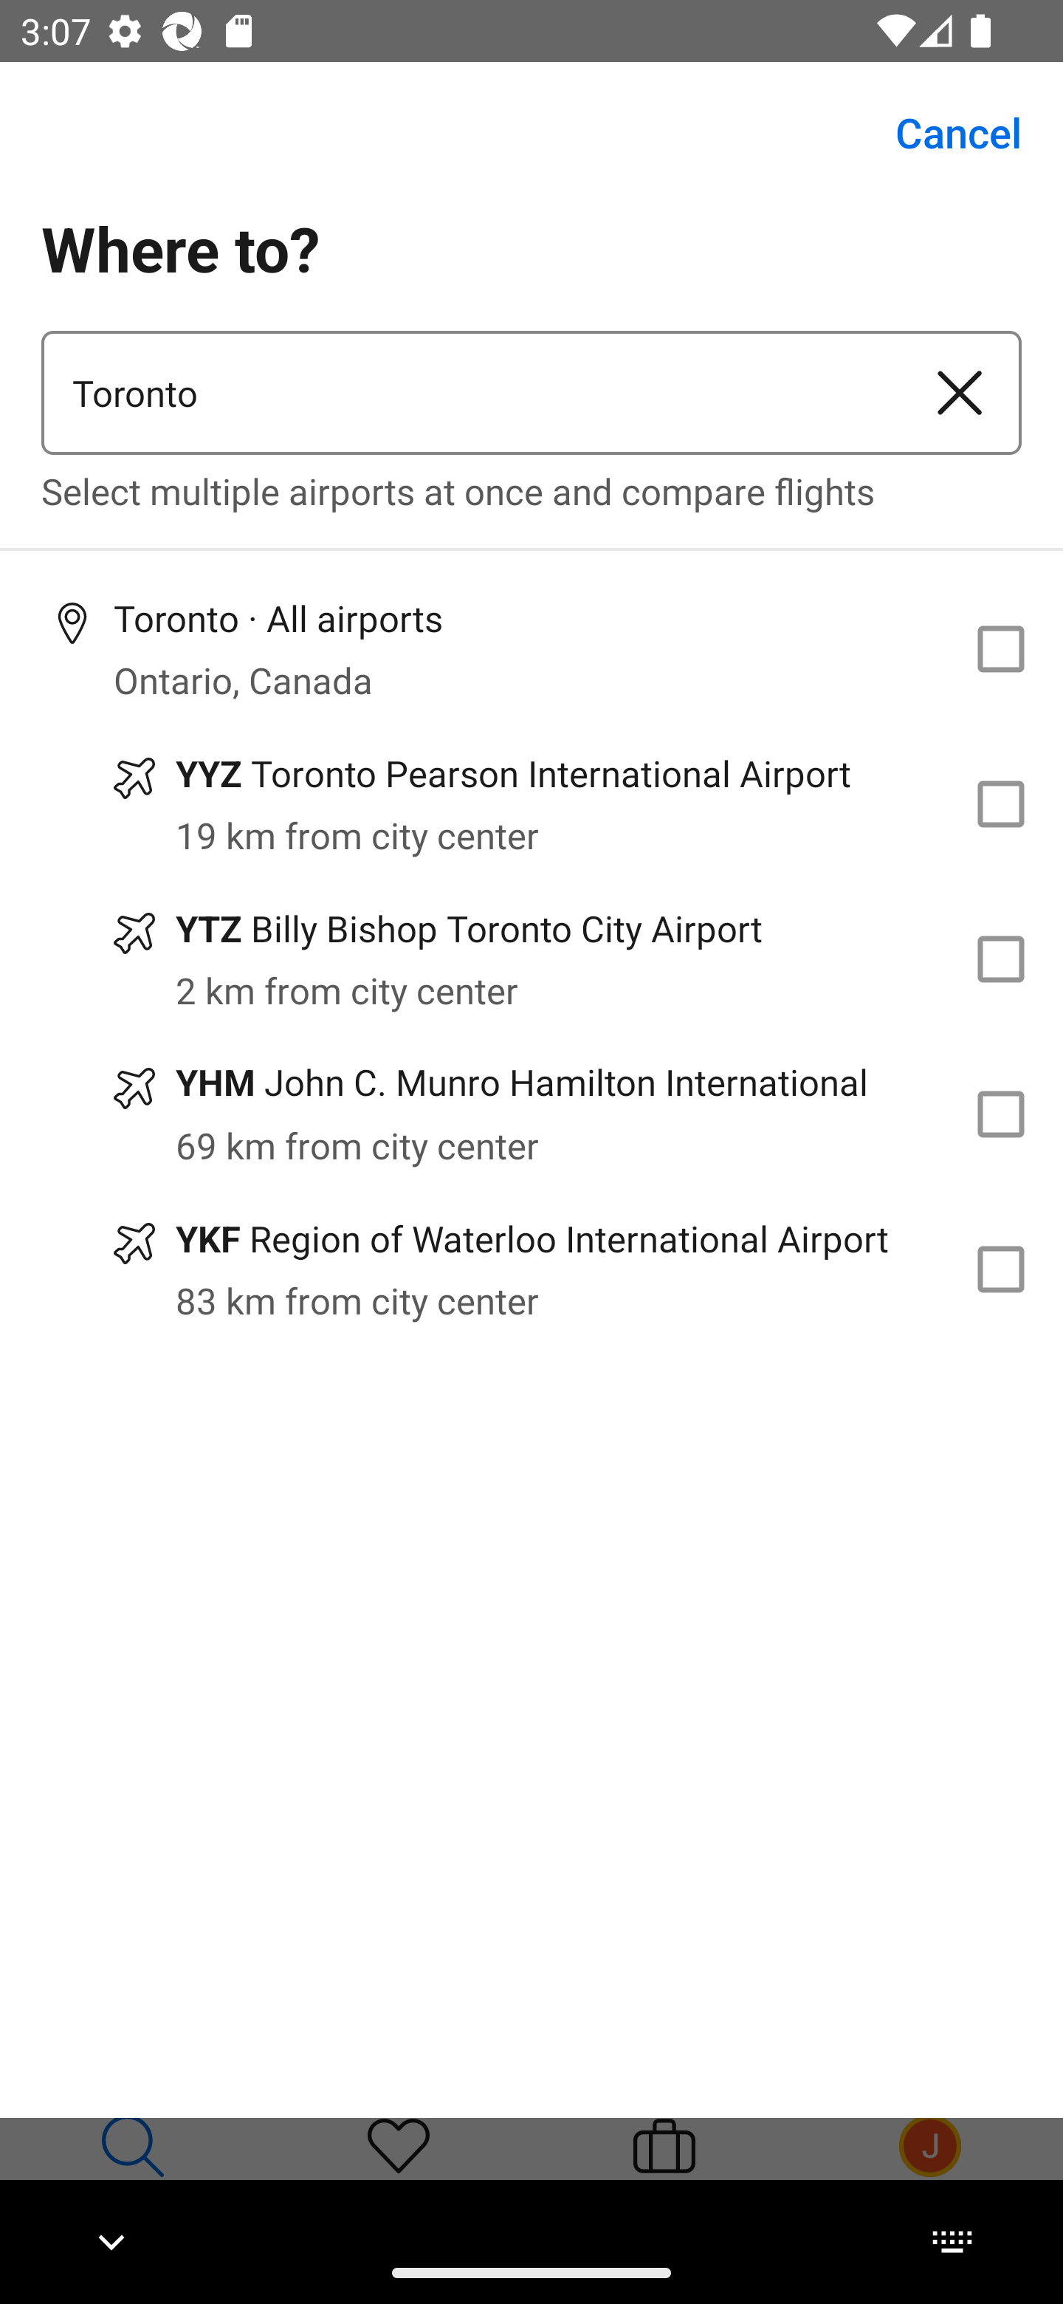 The width and height of the screenshot is (1063, 2304). Describe the element at coordinates (942, 133) in the screenshot. I see `Cancel` at that location.